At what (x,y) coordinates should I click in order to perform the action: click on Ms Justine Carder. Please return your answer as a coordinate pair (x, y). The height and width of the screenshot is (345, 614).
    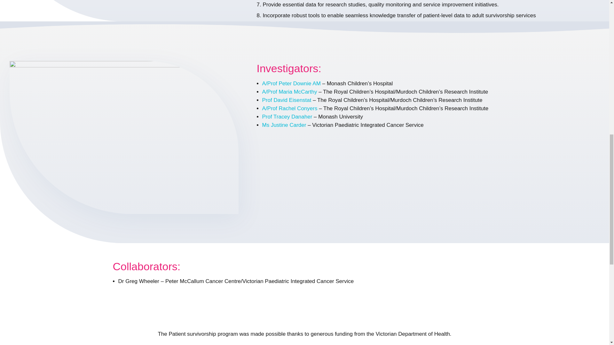
    Looking at the image, I should click on (284, 125).